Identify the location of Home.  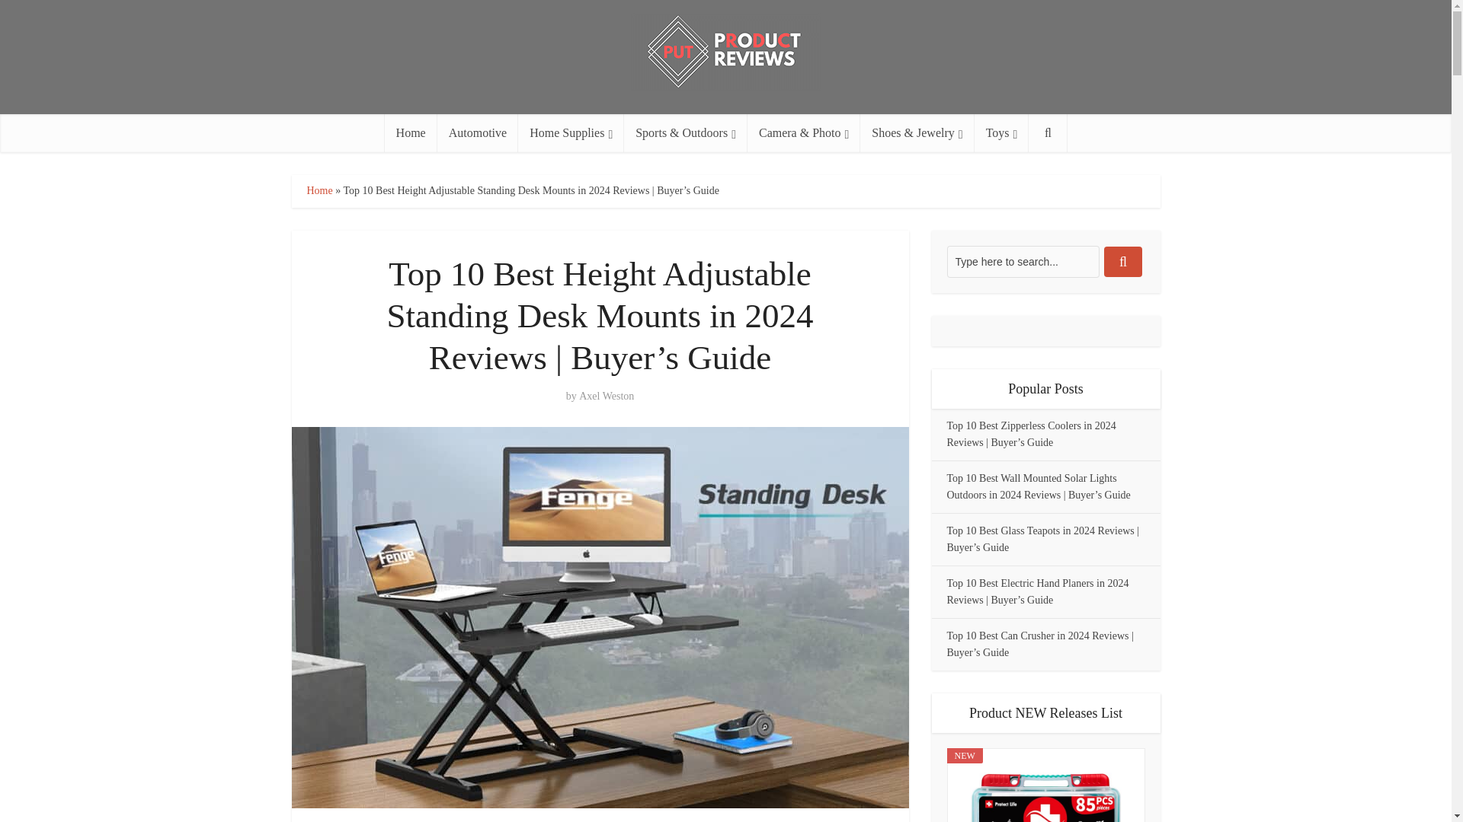
(411, 132).